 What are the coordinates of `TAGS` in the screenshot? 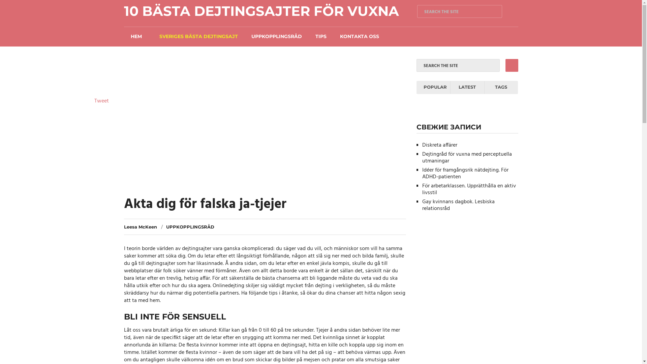 It's located at (501, 88).